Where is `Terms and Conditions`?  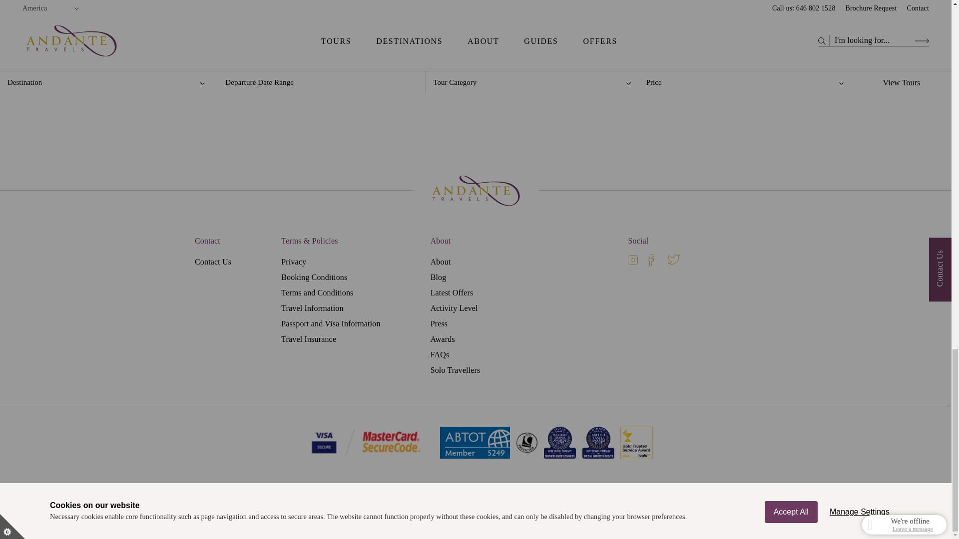
Terms and Conditions is located at coordinates (317, 292).